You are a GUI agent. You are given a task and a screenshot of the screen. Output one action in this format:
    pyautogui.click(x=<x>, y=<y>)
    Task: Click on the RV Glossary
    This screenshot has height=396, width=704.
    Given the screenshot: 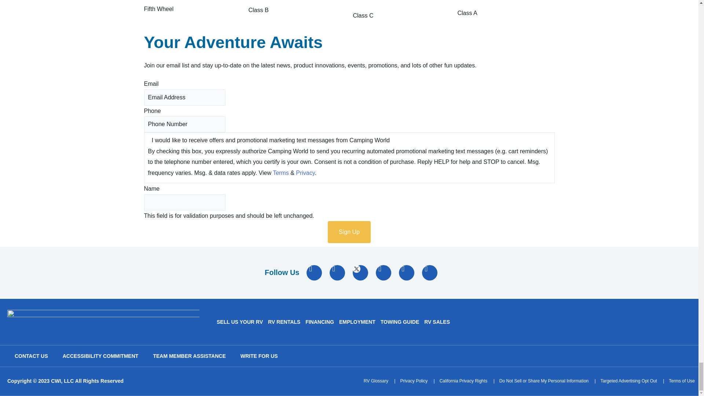 What is the action you would take?
    pyautogui.click(x=376, y=381)
    